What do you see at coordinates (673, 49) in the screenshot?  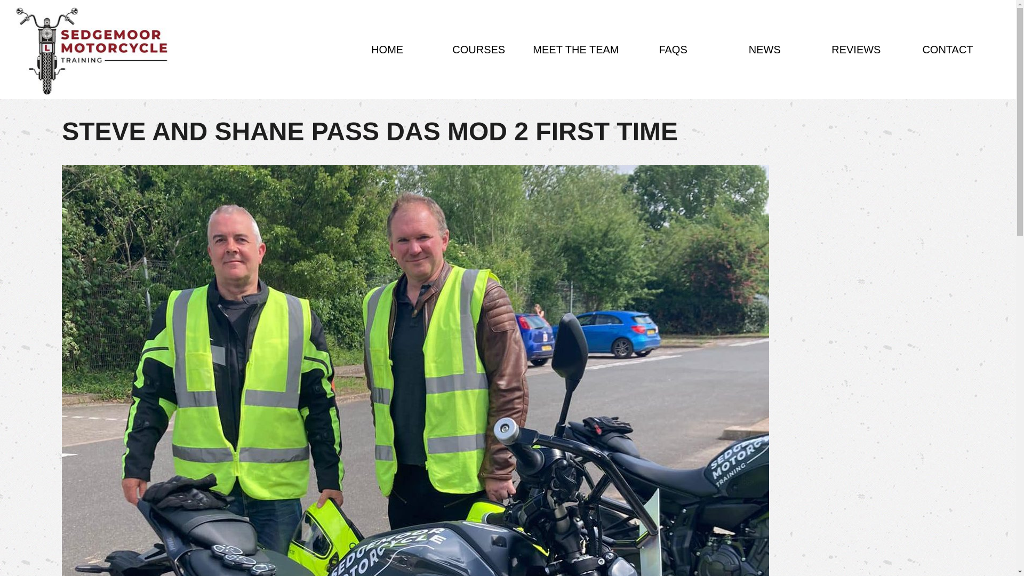 I see `FAQS` at bounding box center [673, 49].